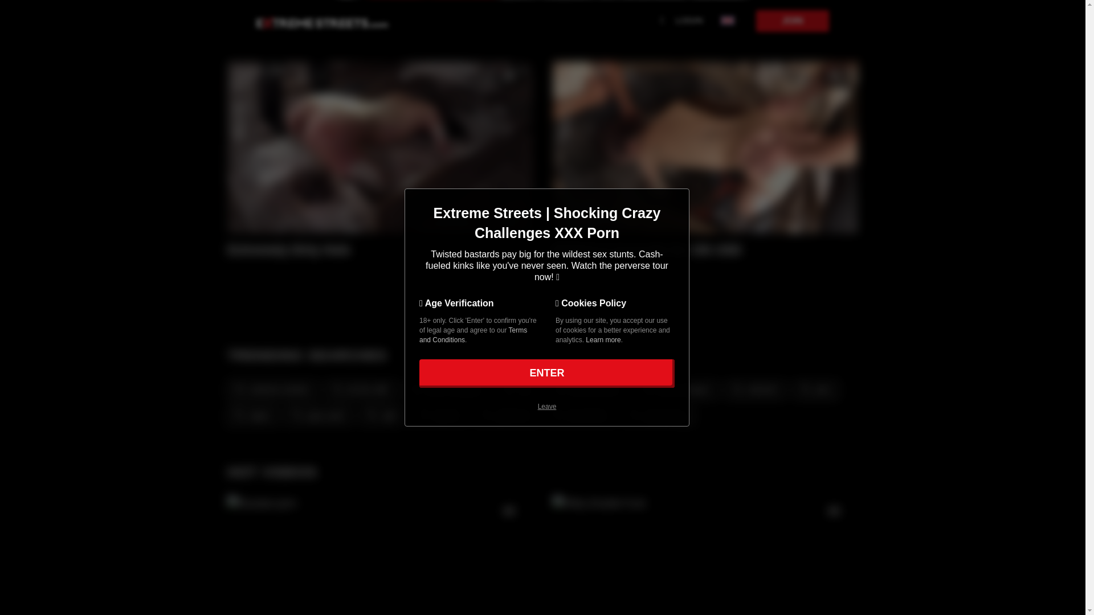 This screenshot has height=615, width=1094. Describe the element at coordinates (268, 388) in the screenshot. I see `extreme streets` at that location.